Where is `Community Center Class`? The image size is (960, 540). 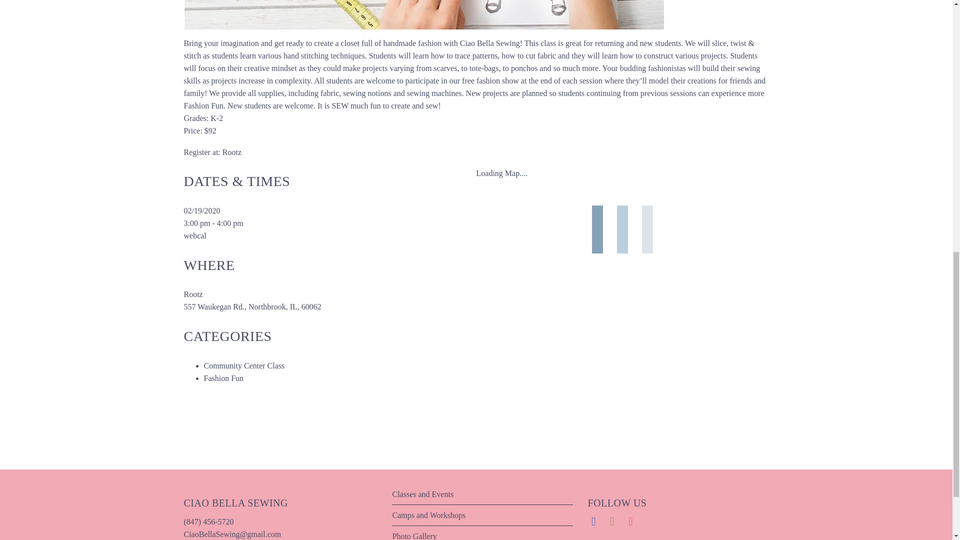
Community Center Class is located at coordinates (244, 365).